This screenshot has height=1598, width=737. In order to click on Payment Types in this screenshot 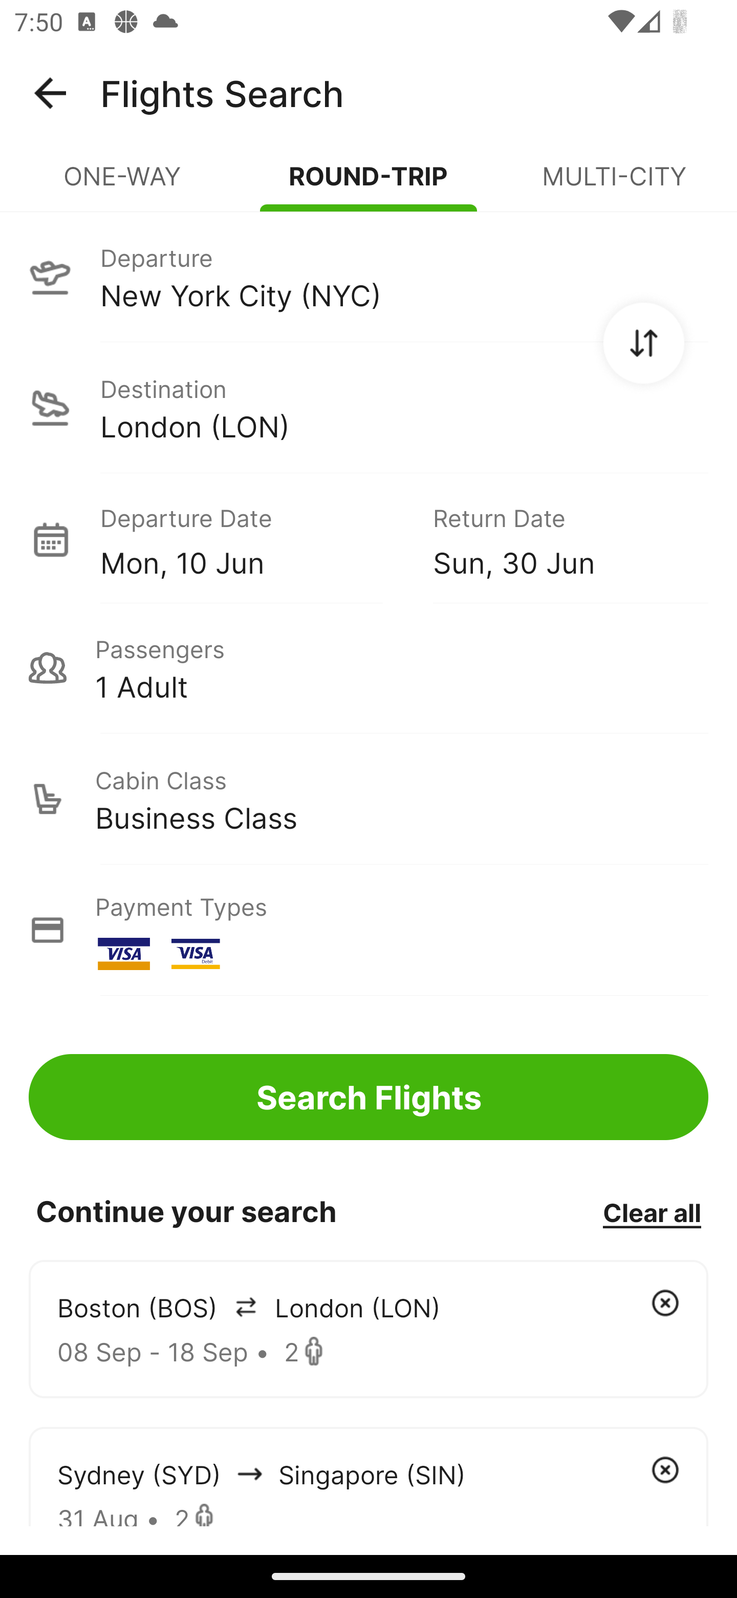, I will do `click(368, 930)`.